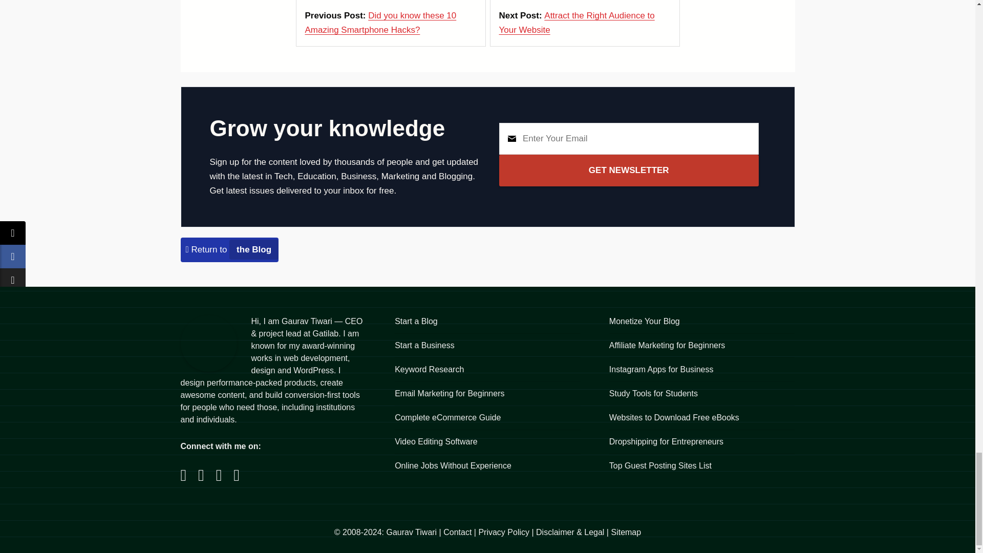 This screenshot has width=983, height=553. I want to click on Get Newsletter, so click(629, 170).